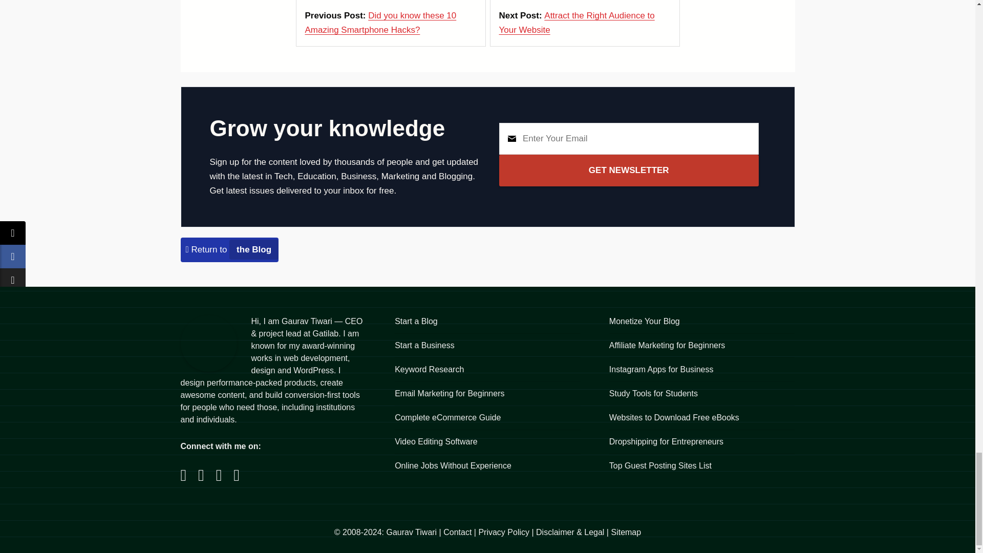 This screenshot has width=983, height=553. I want to click on Get Newsletter, so click(629, 170).